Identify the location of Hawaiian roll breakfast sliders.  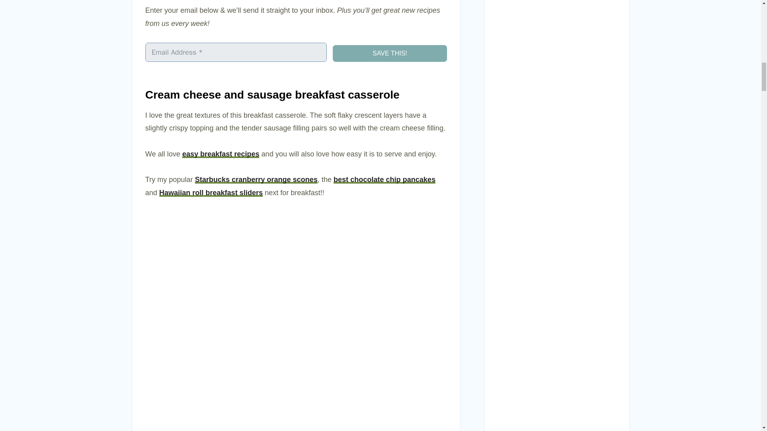
(211, 192).